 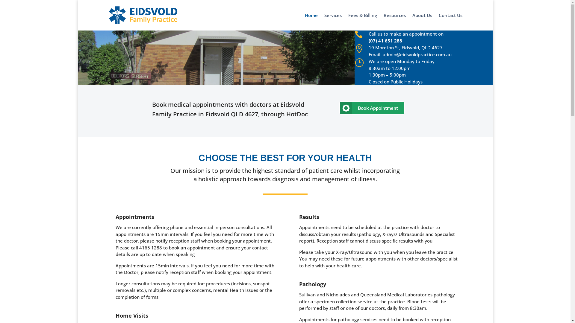 I want to click on Resources, so click(x=395, y=22).